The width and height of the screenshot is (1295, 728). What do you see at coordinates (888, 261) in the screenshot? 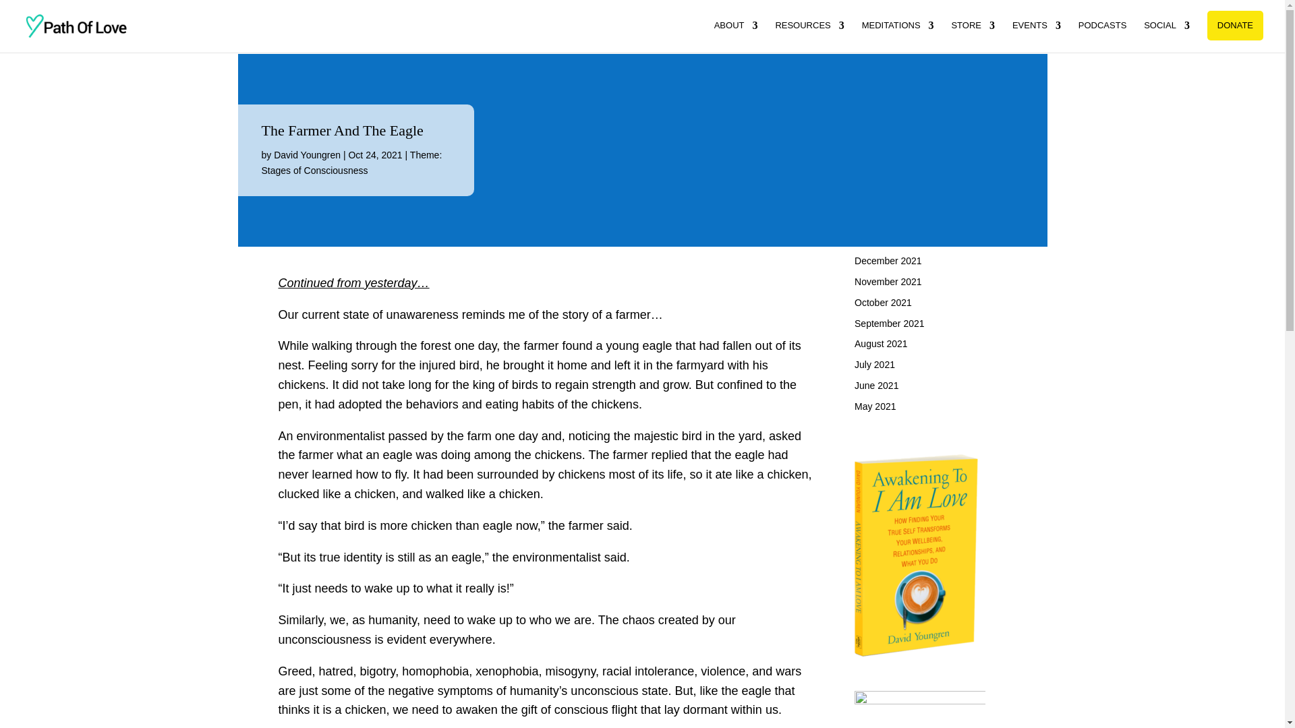
I see `December 2021` at bounding box center [888, 261].